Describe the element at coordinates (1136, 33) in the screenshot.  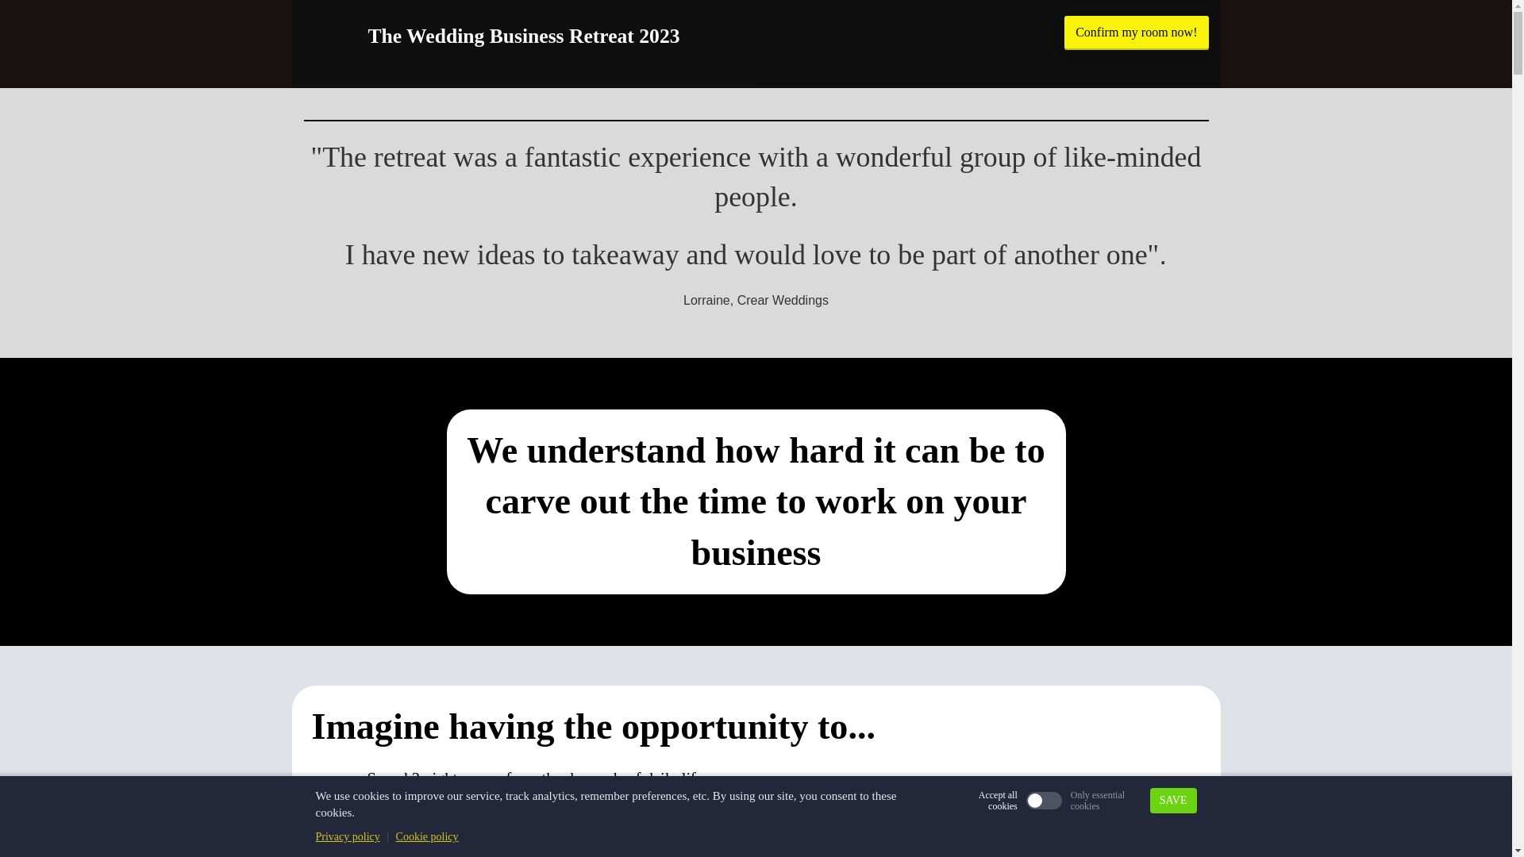
I see `Confirm my room now!` at that location.